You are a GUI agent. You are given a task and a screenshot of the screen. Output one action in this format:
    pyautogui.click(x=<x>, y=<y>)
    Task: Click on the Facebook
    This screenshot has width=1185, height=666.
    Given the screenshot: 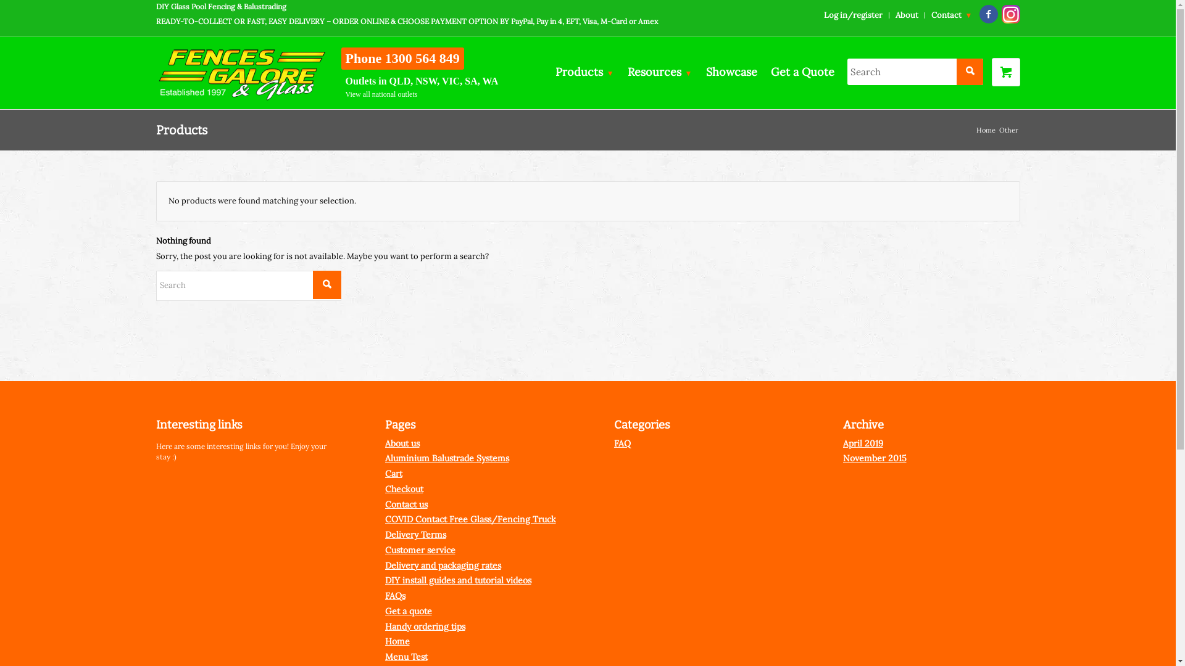 What is the action you would take?
    pyautogui.click(x=988, y=14)
    